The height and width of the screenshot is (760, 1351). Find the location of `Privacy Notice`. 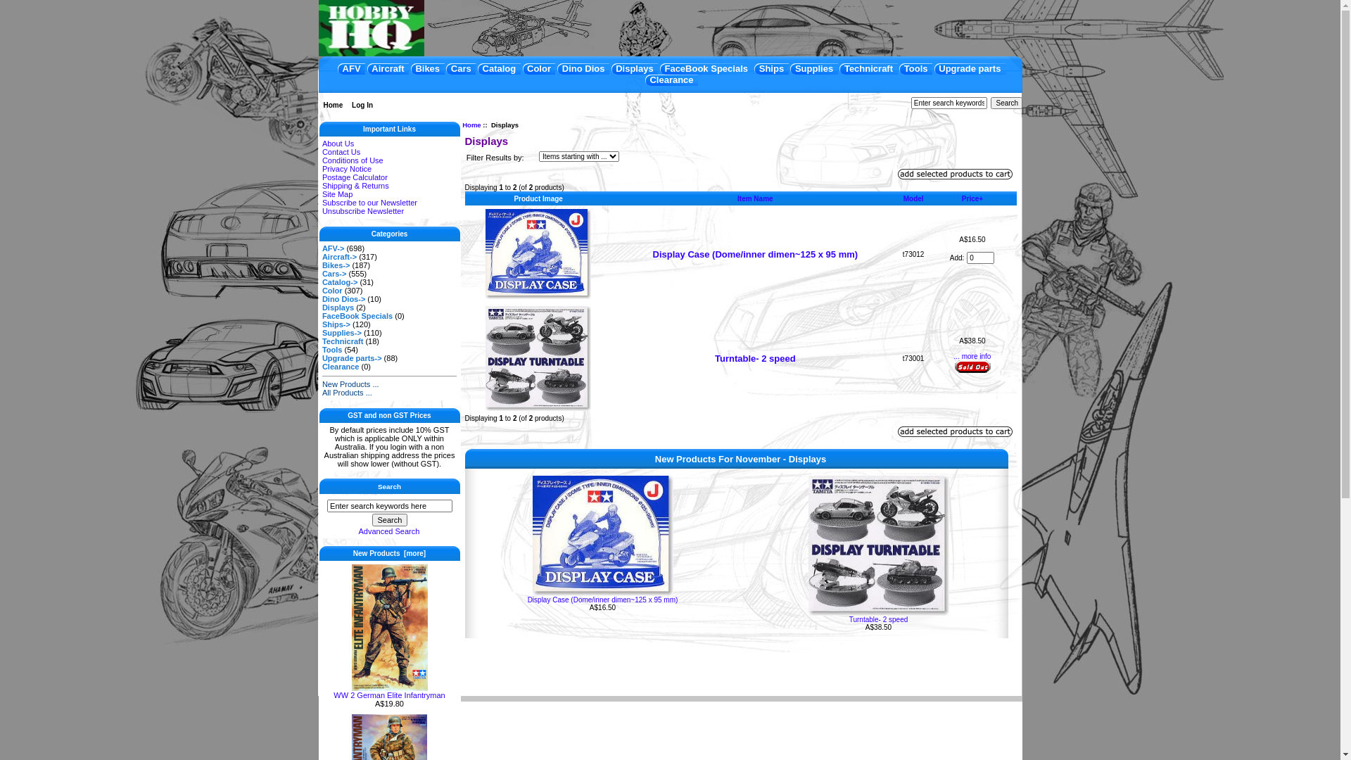

Privacy Notice is located at coordinates (347, 169).